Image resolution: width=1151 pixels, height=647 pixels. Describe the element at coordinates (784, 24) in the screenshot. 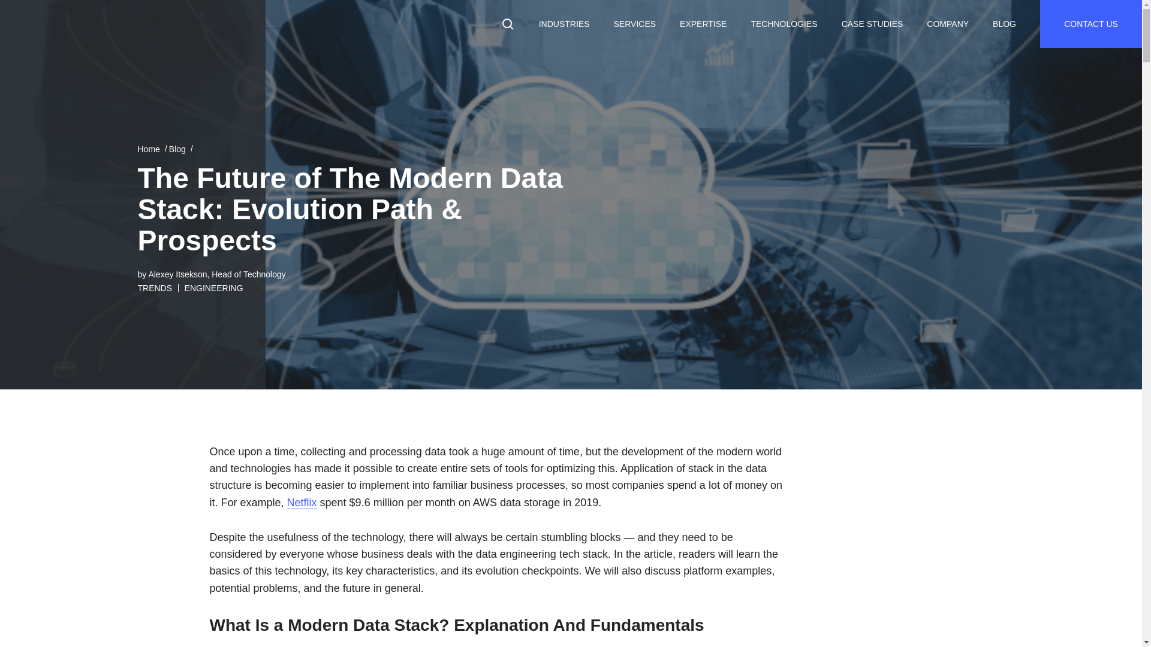

I see `TECHNOLOGIES` at that location.